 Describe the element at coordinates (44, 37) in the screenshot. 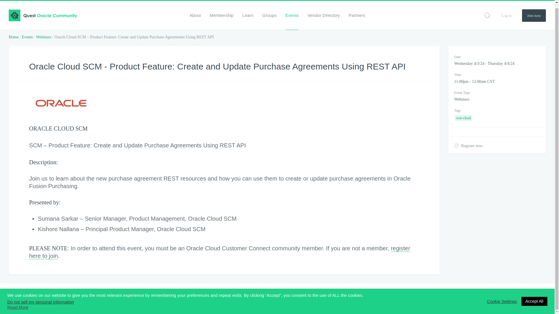

I see `Webinars` at that location.